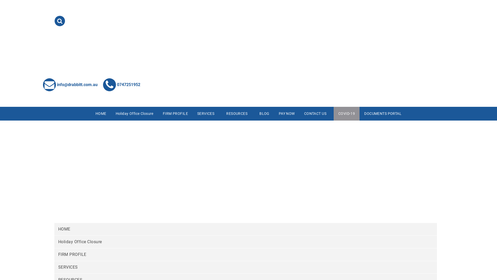 This screenshot has height=280, width=497. Describe the element at coordinates (264, 114) in the screenshot. I see `BLOG` at that location.